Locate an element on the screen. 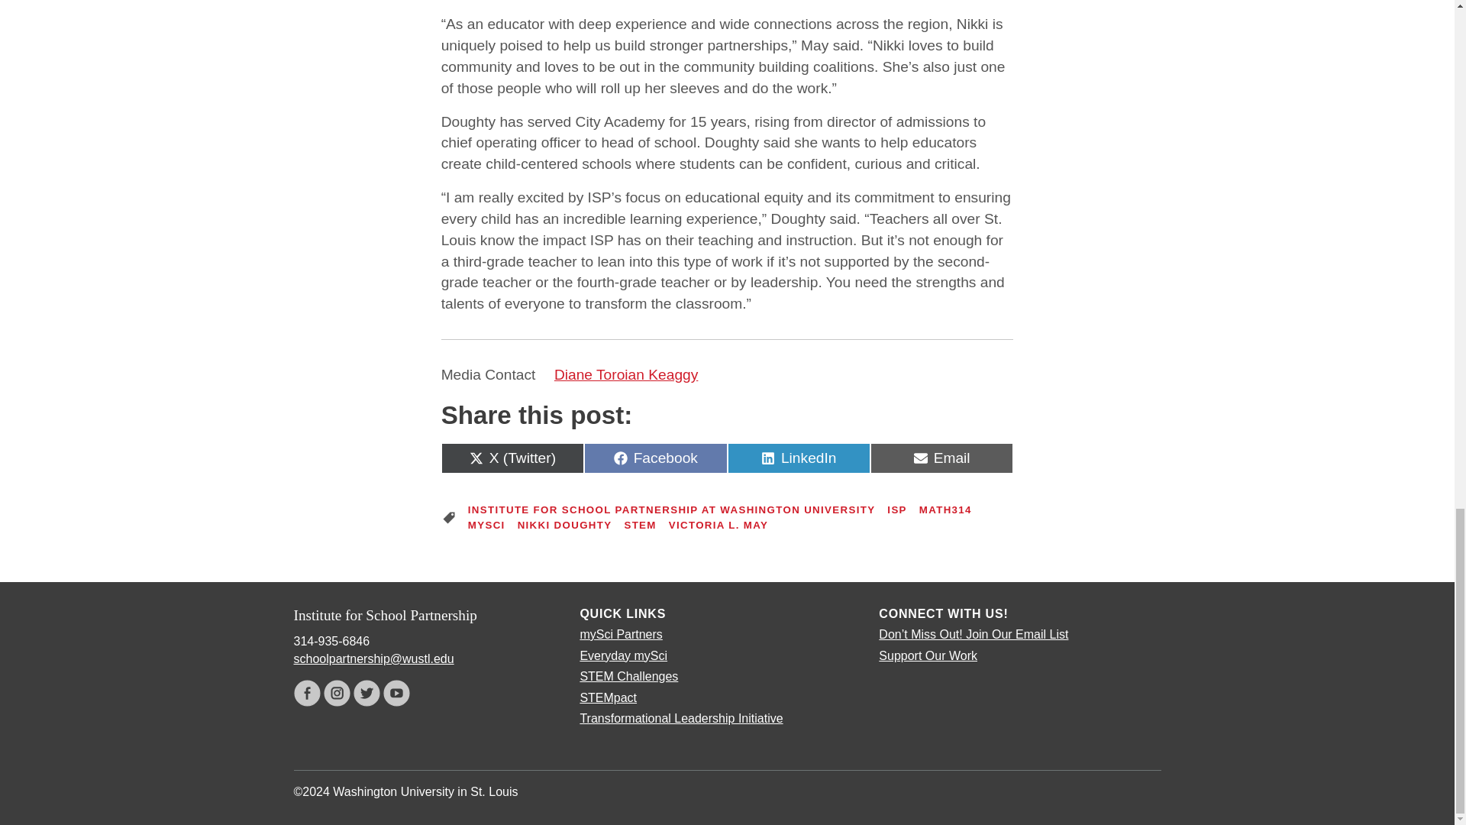 The height and width of the screenshot is (825, 1466). YouTube is located at coordinates (620, 634).